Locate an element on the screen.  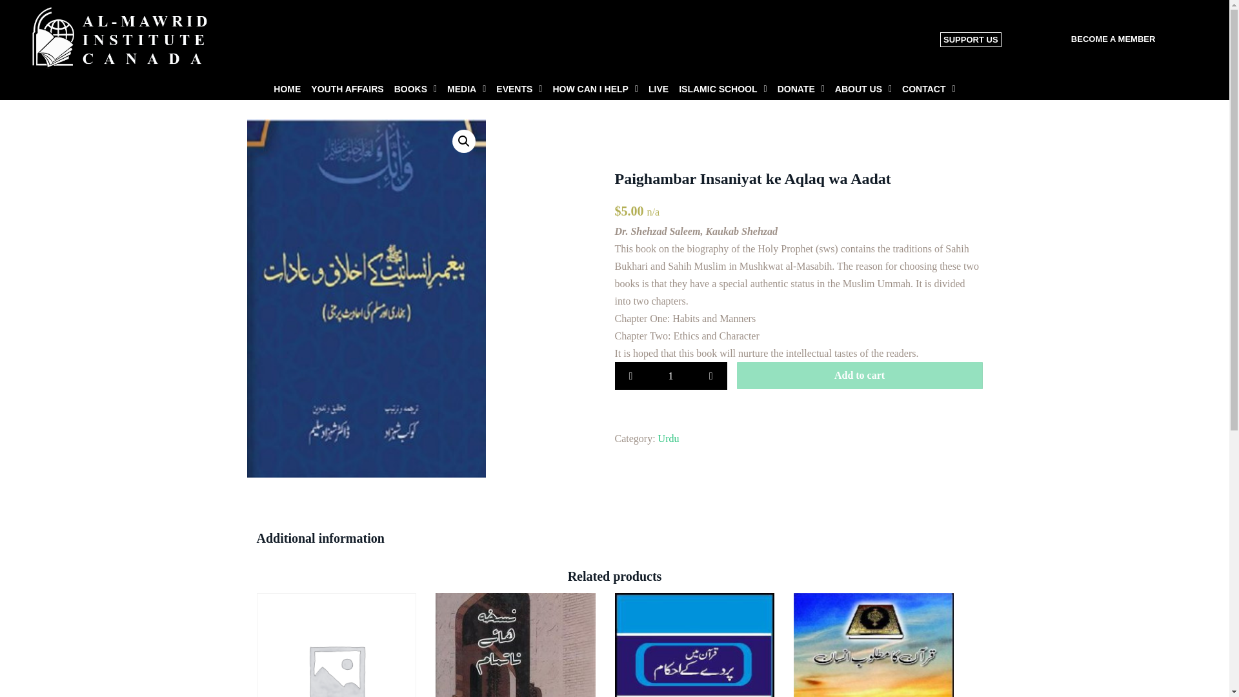
BOOKS is located at coordinates (416, 89).